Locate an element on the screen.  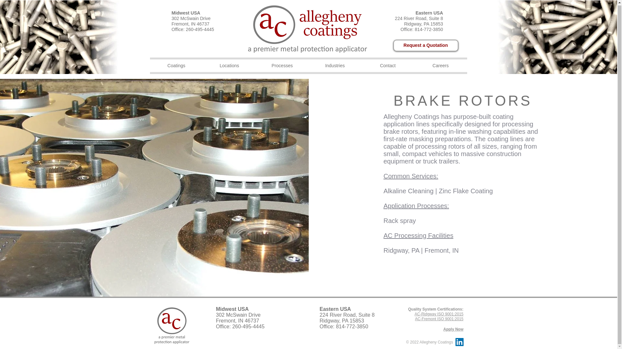
Locations is located at coordinates (229, 65).